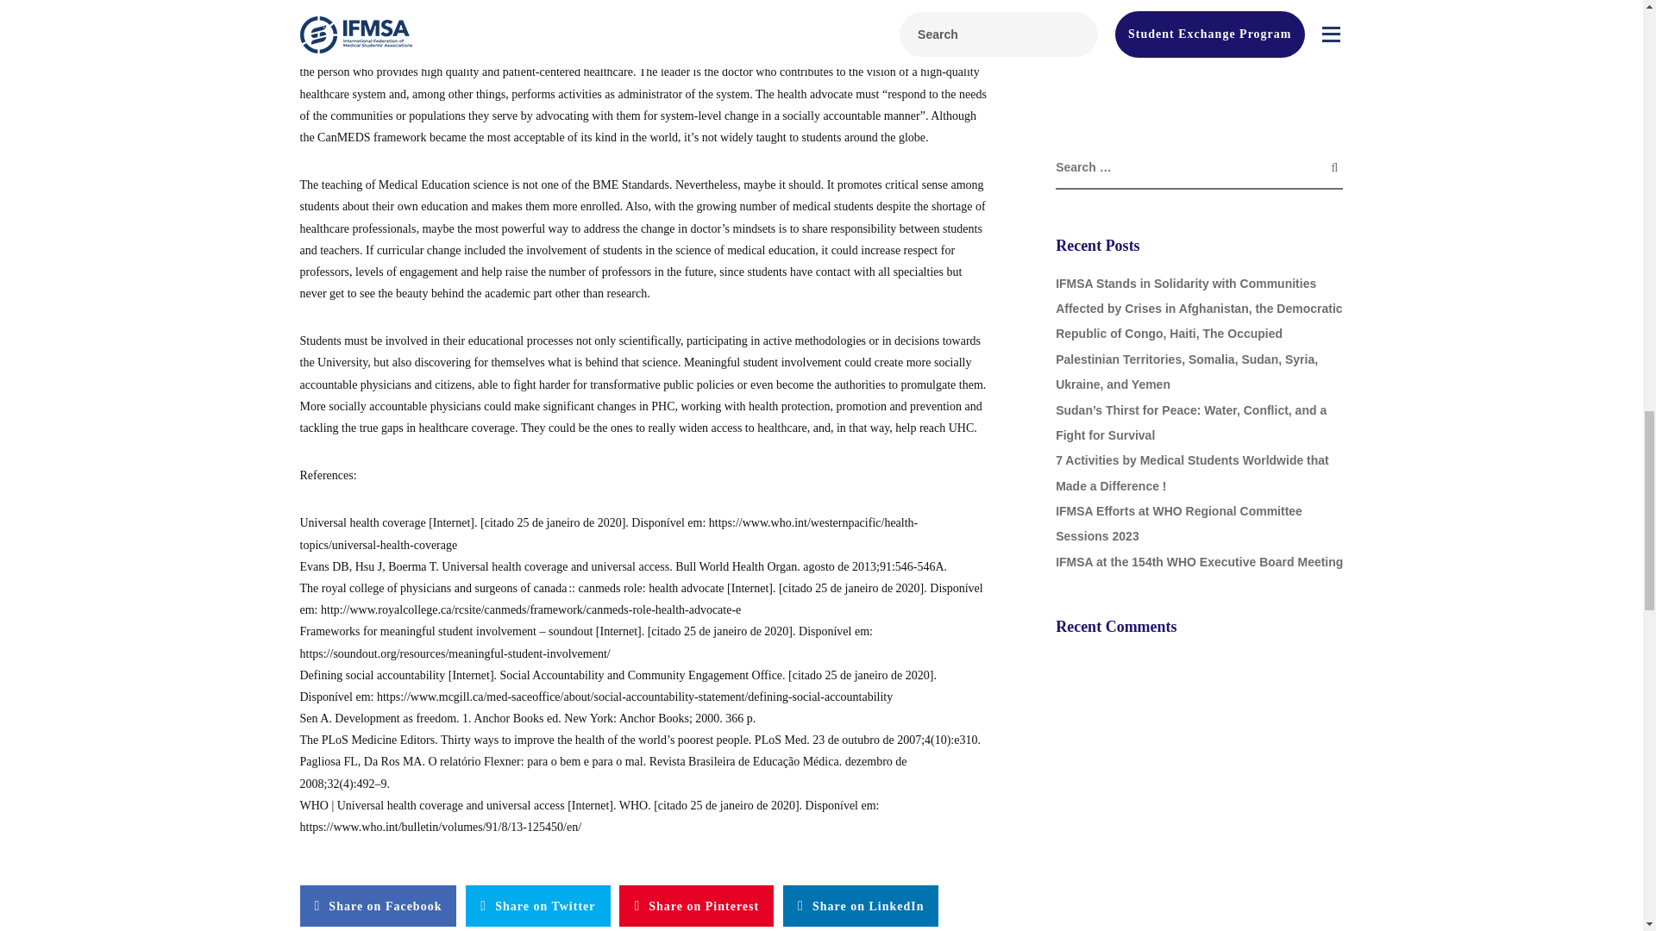 This screenshot has height=931, width=1656. Describe the element at coordinates (536, 905) in the screenshot. I see `Share on Twitter` at that location.